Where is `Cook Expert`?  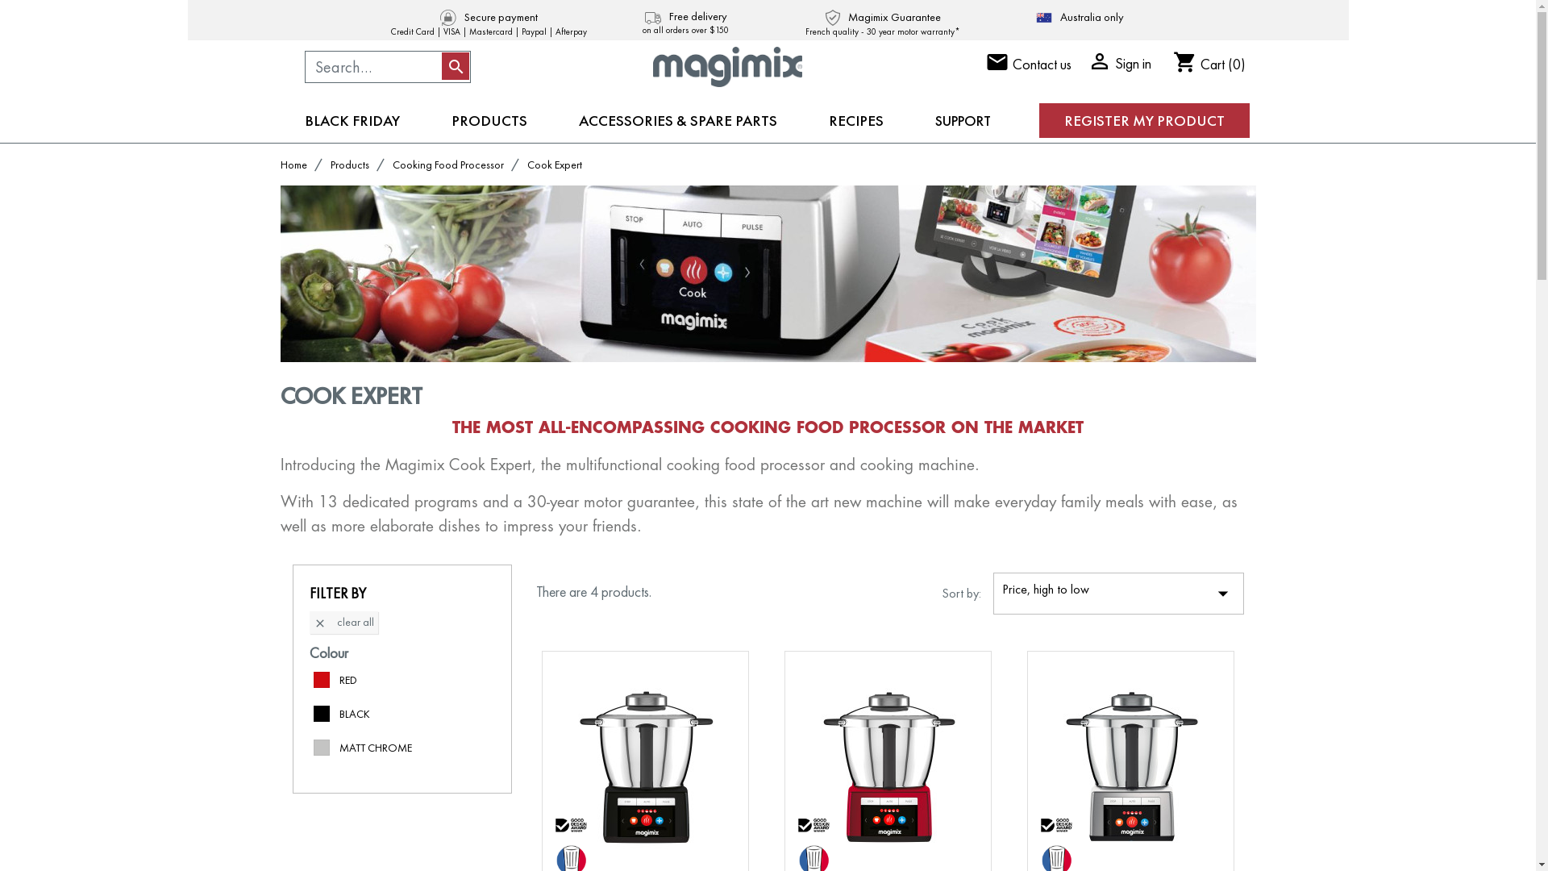 Cook Expert is located at coordinates (555, 165).